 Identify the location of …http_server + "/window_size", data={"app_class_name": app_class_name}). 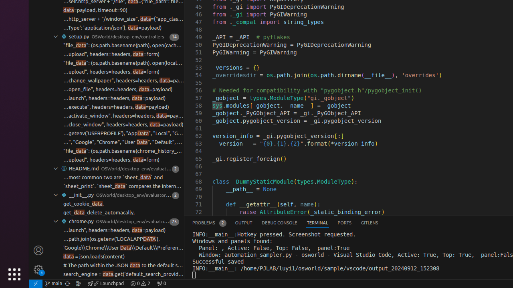
(123, 19).